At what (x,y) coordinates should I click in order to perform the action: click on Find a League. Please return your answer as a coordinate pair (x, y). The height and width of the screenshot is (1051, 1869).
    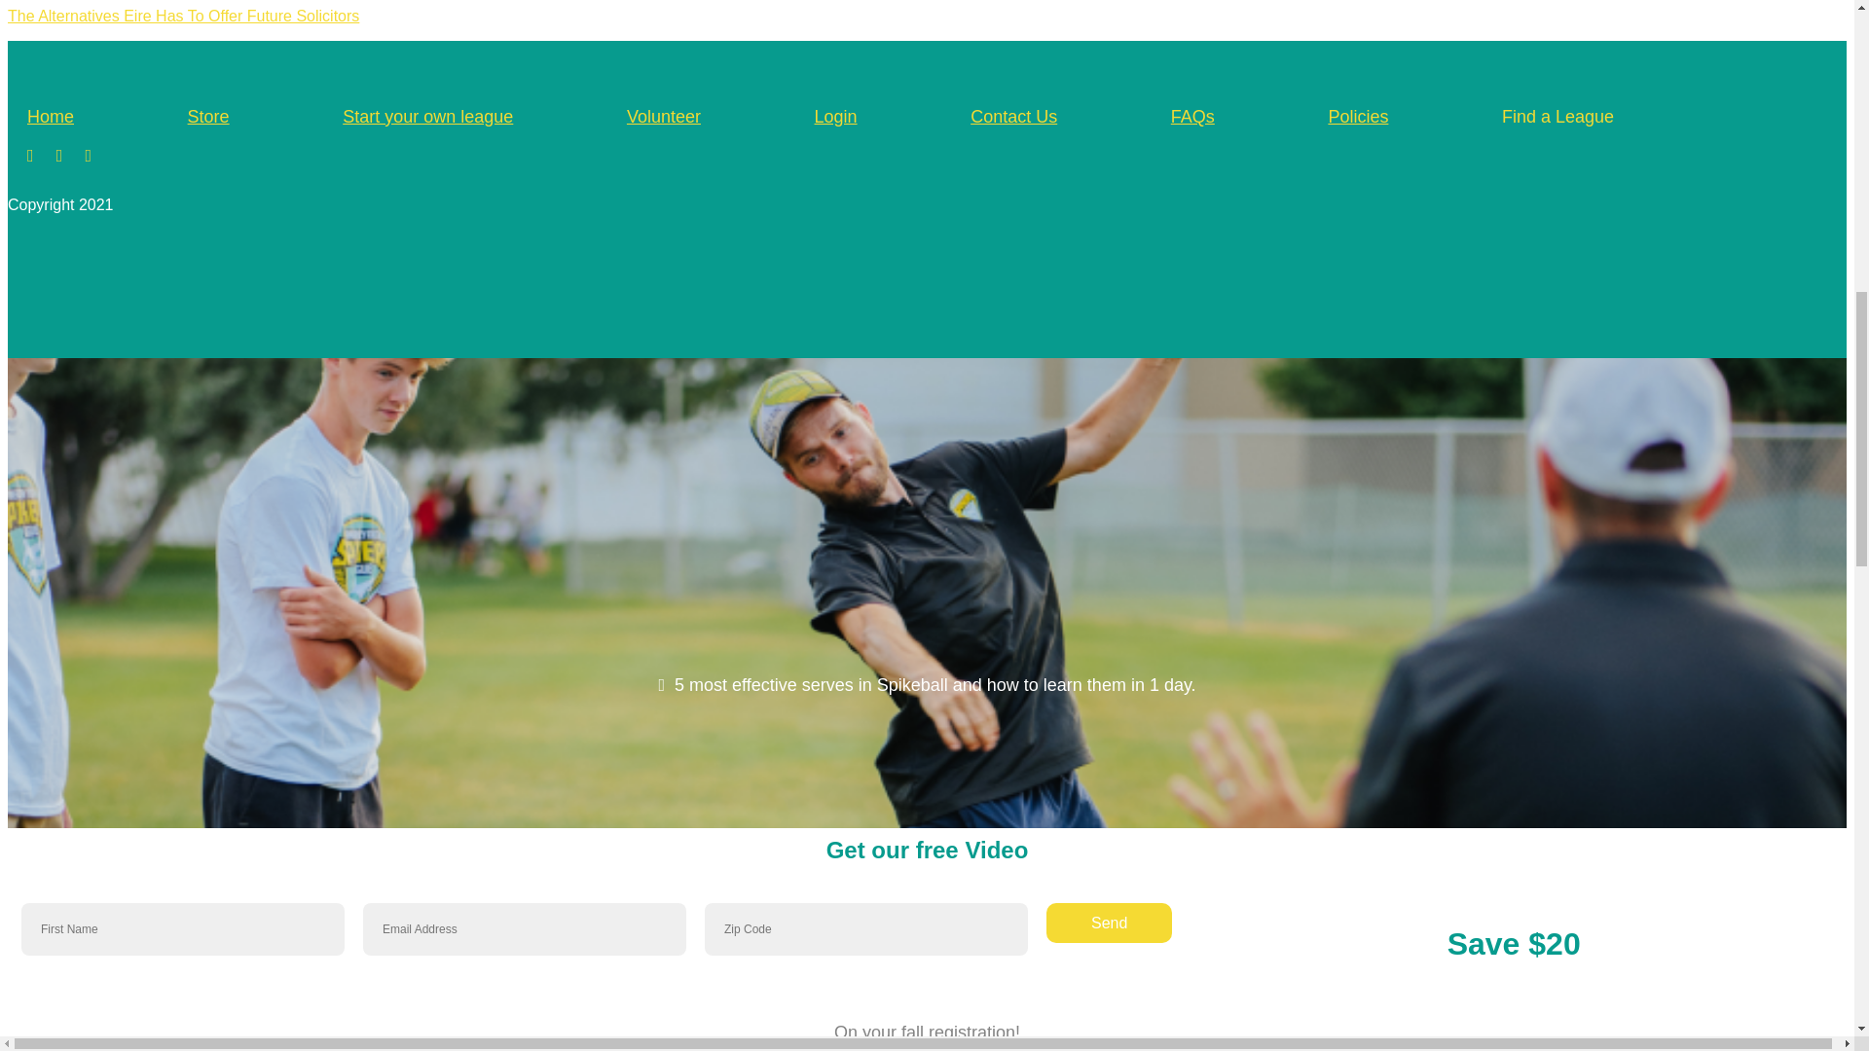
    Looking at the image, I should click on (1557, 117).